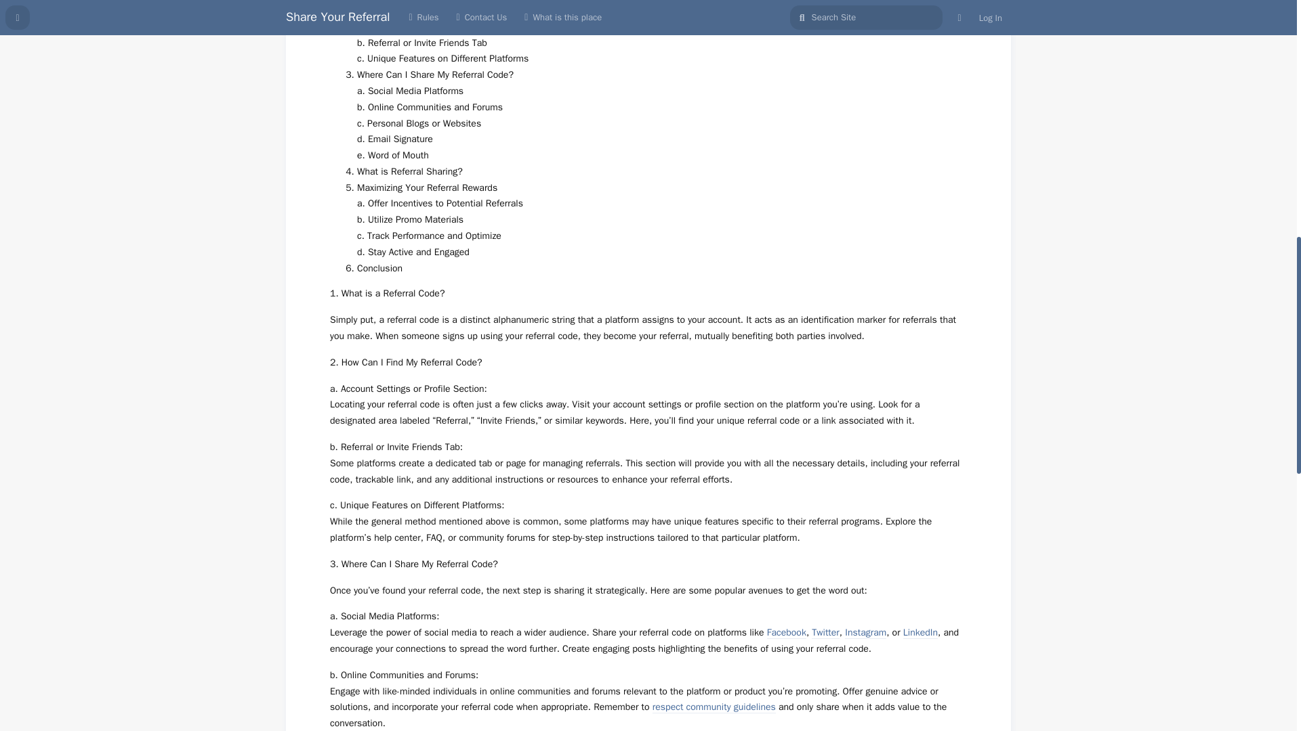 The image size is (1301, 731). What do you see at coordinates (714, 707) in the screenshot?
I see `respect community guidelines` at bounding box center [714, 707].